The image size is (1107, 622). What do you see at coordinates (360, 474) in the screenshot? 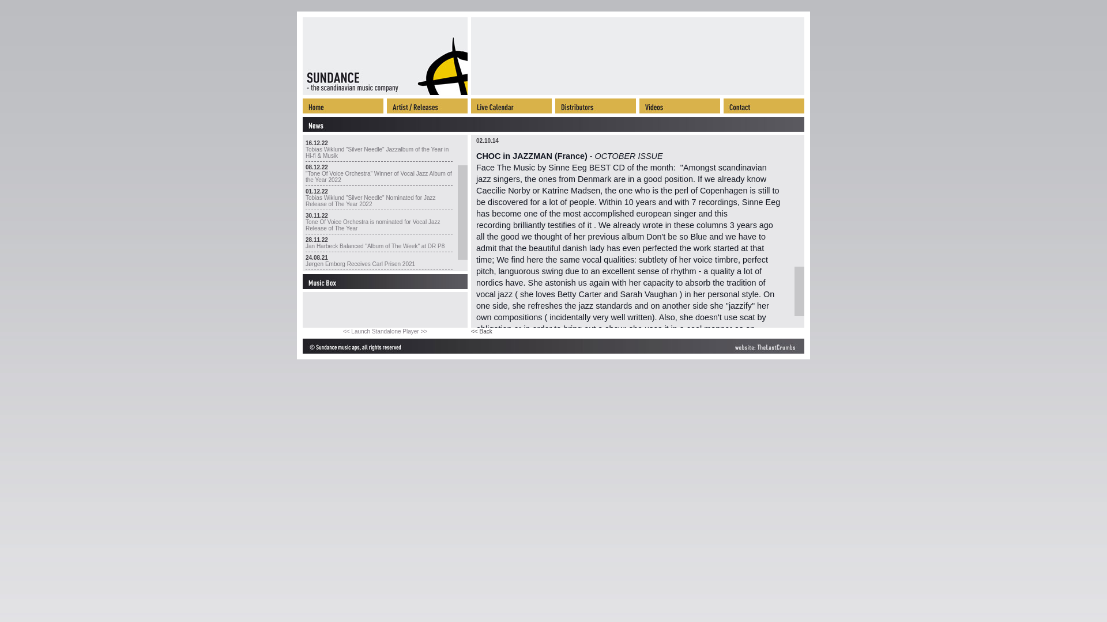
I see `Sinne Eeg's "Face the Music" won at DMA` at bounding box center [360, 474].